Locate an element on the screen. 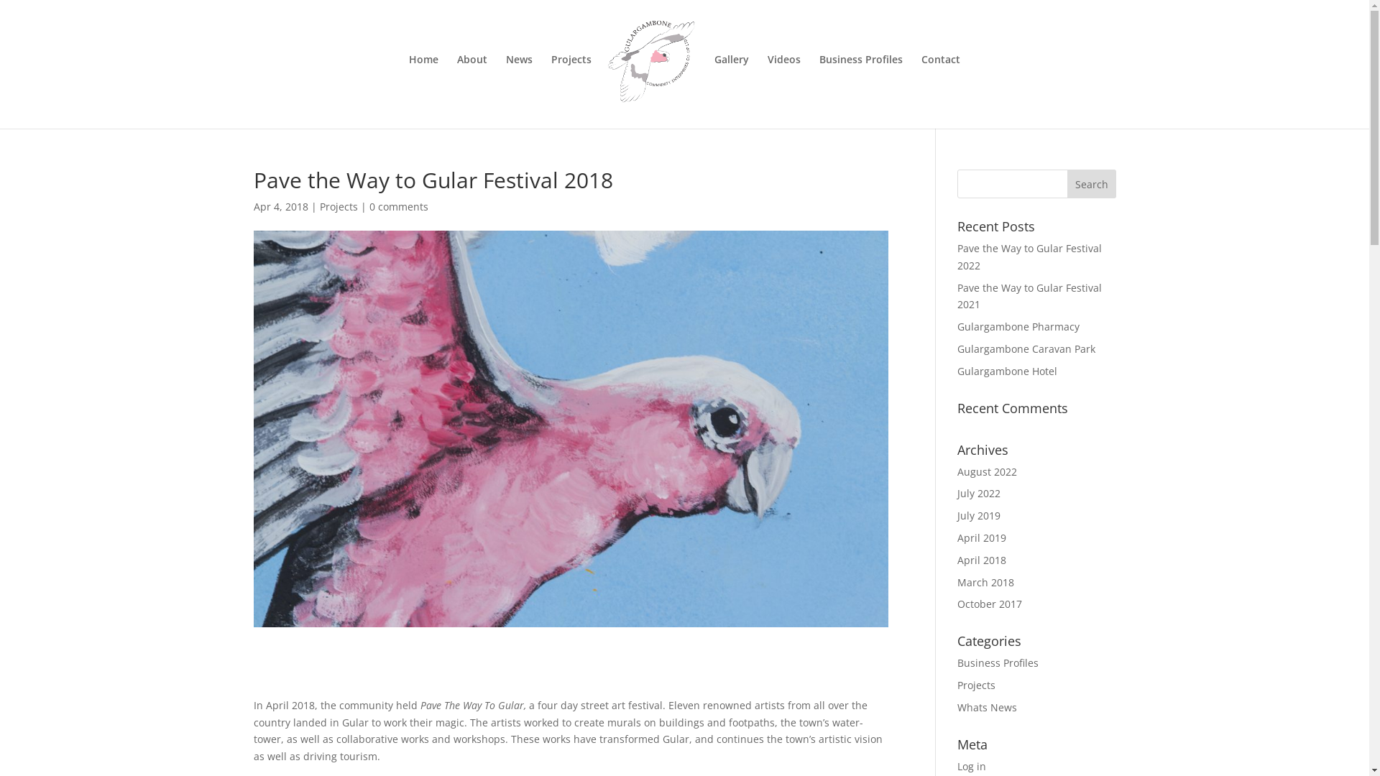 The image size is (1380, 776). Gulargambone Hotel is located at coordinates (1008, 371).